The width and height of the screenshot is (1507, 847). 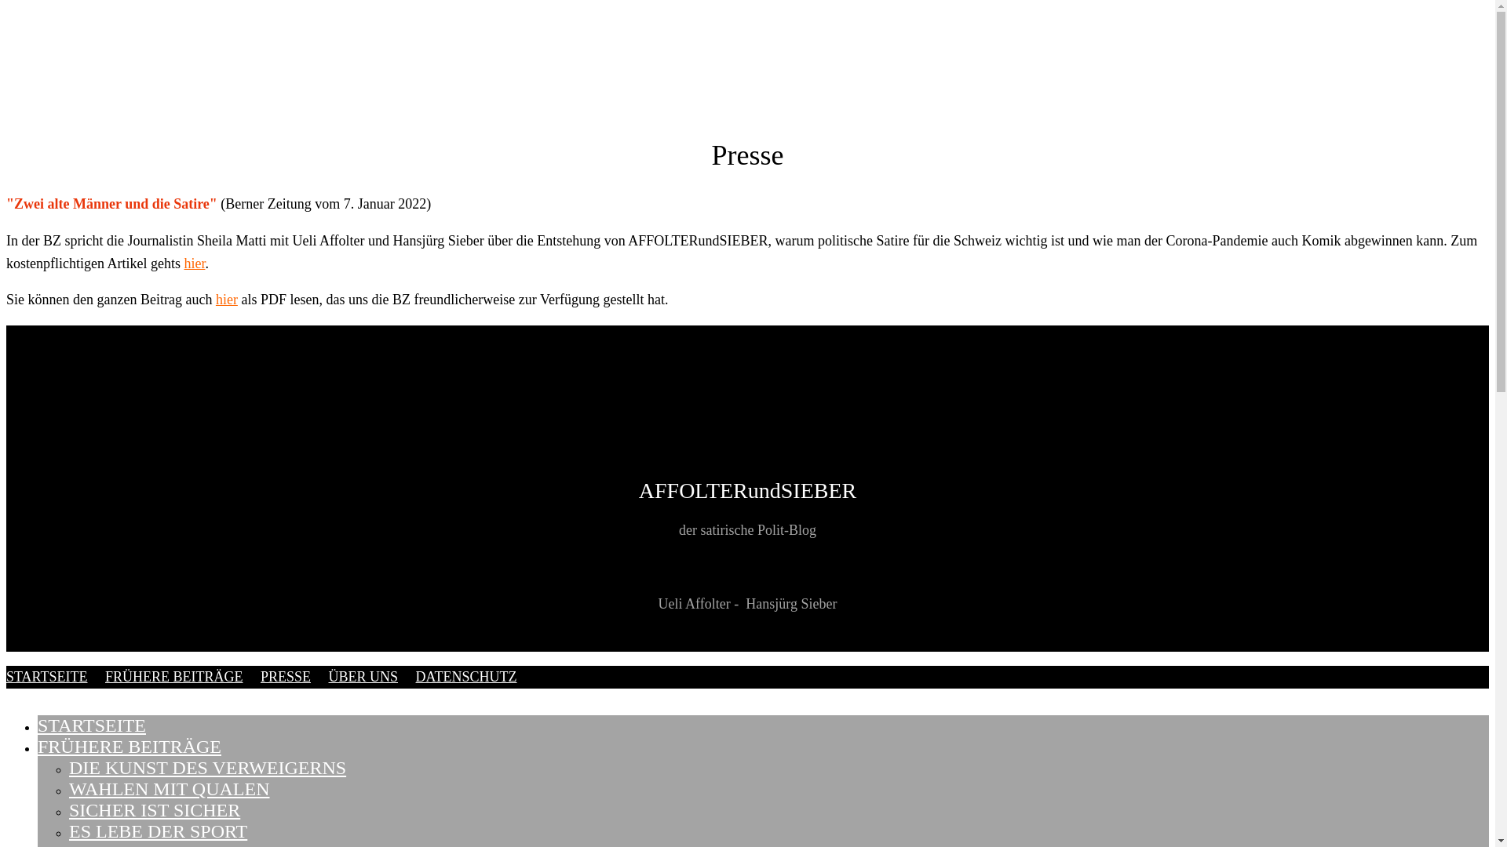 What do you see at coordinates (207, 768) in the screenshot?
I see `DIE KUNST DES VERWEIGERNS` at bounding box center [207, 768].